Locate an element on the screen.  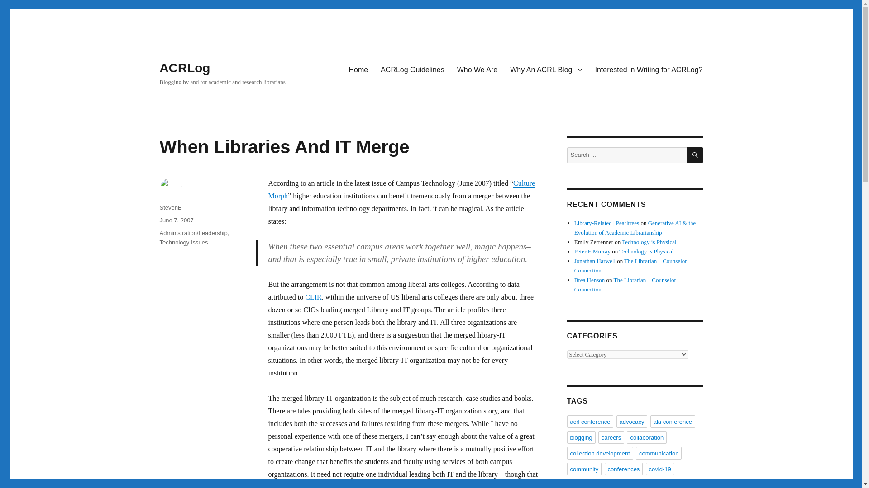
June 7, 2007 is located at coordinates (176, 220).